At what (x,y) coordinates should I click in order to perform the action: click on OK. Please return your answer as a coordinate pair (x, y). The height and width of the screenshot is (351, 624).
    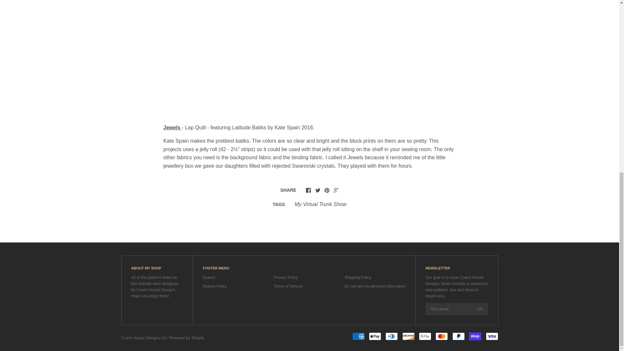
    Looking at the image, I should click on (480, 308).